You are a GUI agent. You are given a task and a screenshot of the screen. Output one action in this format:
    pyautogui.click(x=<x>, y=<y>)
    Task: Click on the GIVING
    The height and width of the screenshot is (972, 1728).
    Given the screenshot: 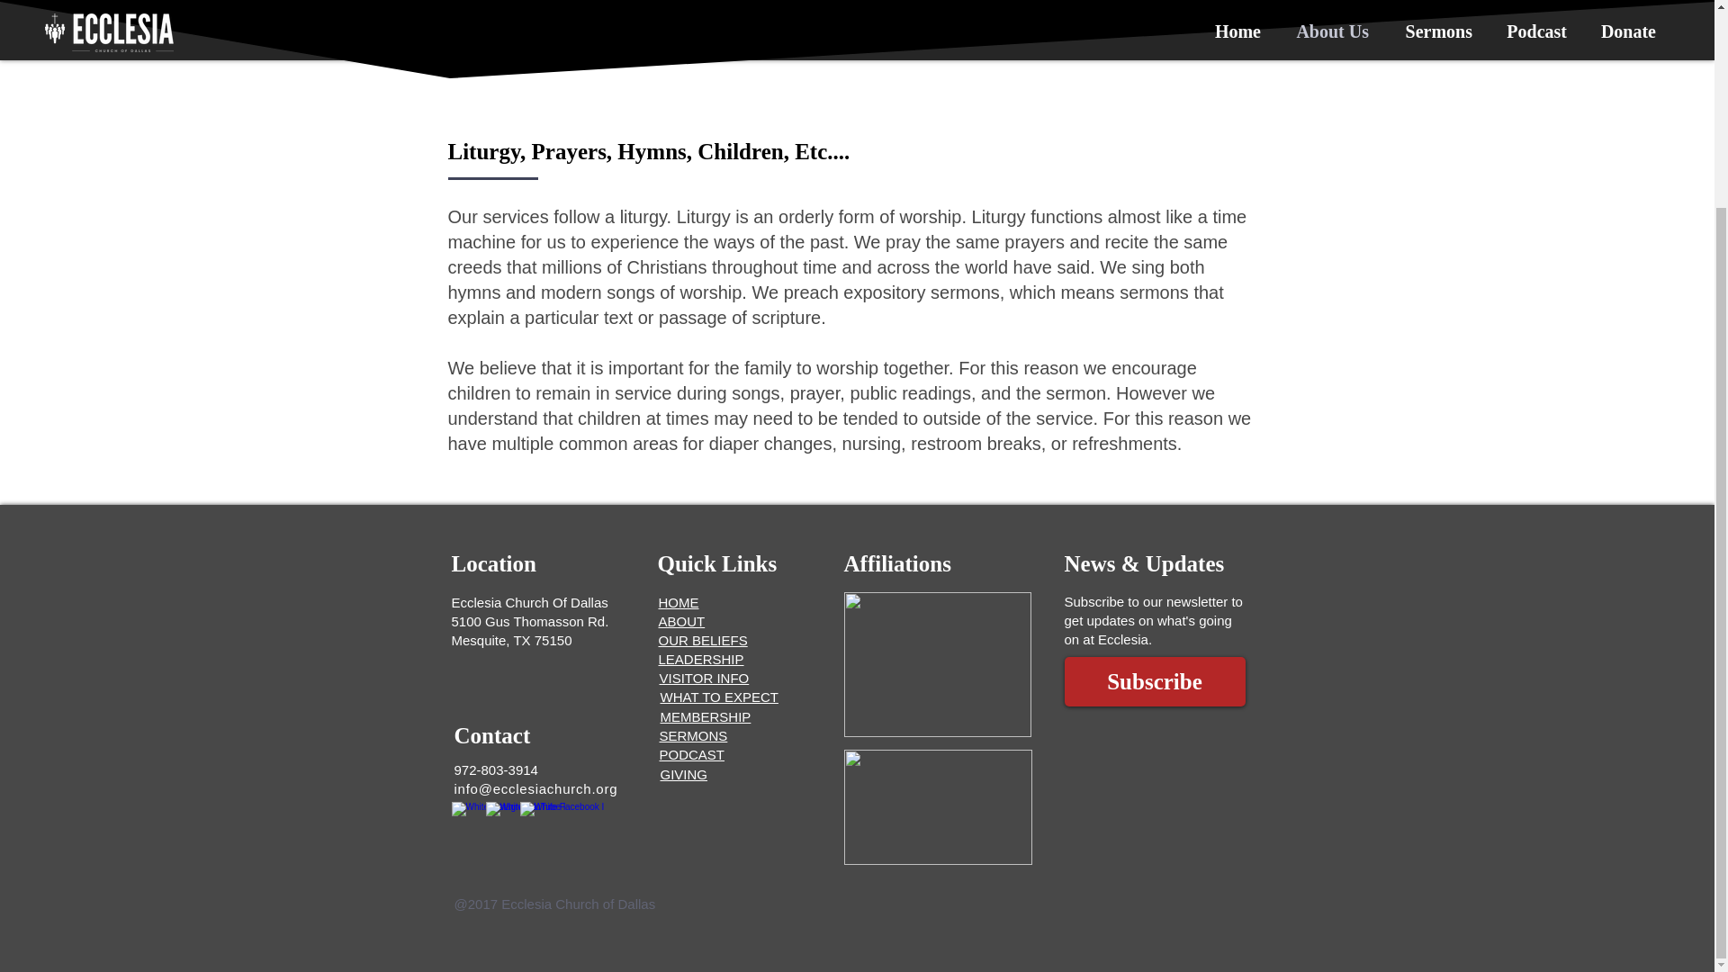 What is the action you would take?
    pyautogui.click(x=684, y=774)
    